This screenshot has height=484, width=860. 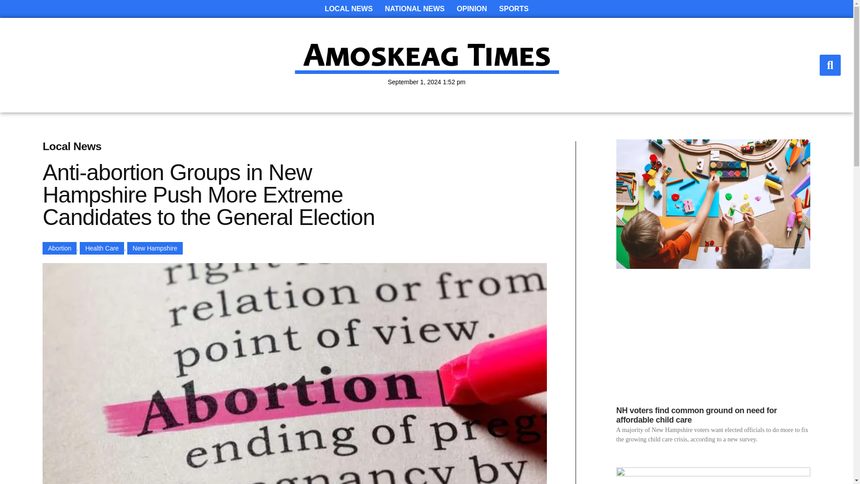 I want to click on OPINION, so click(x=472, y=9).